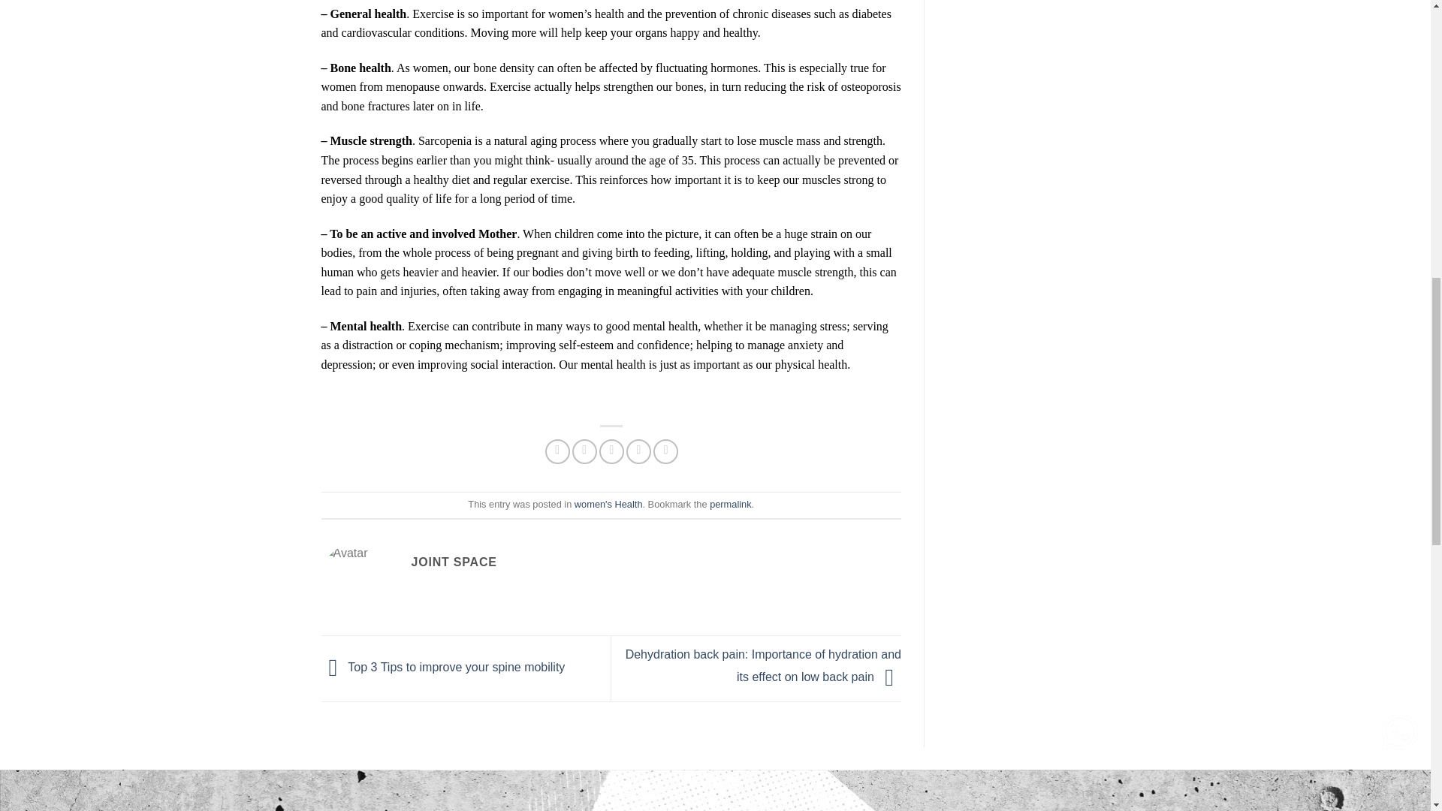 The width and height of the screenshot is (1442, 811). I want to click on Share on Facebook, so click(557, 451).